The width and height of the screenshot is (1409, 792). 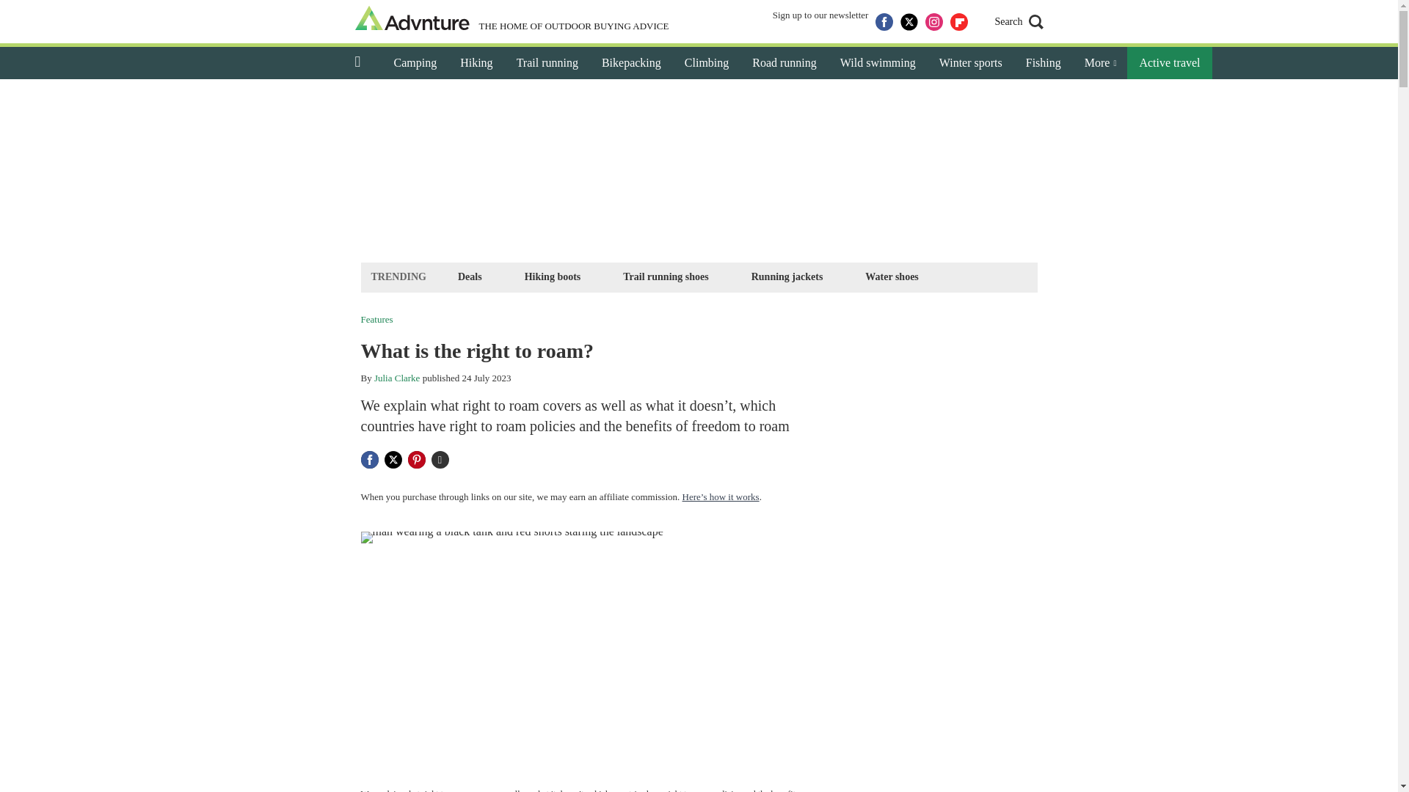 I want to click on Julia Clarke, so click(x=397, y=377).